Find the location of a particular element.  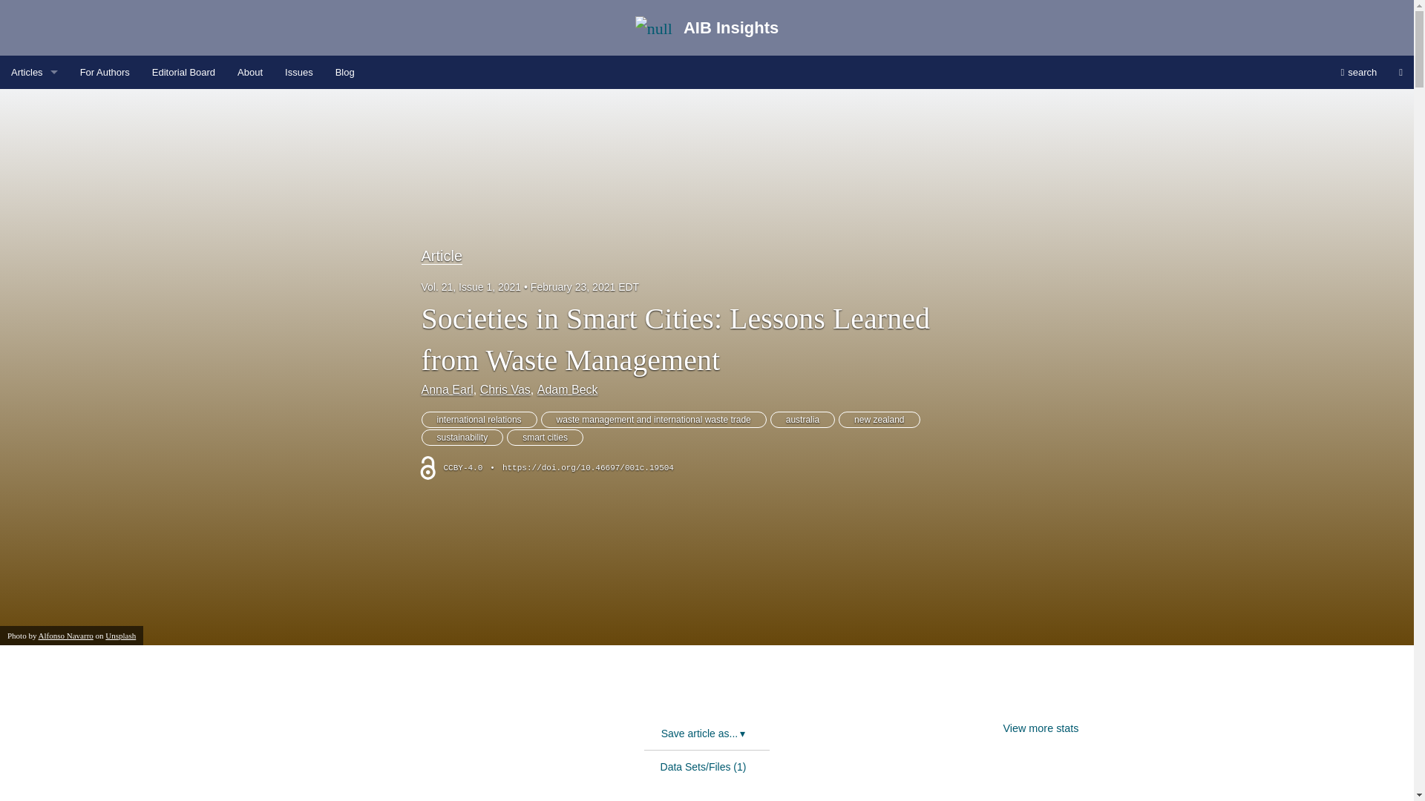

Issues is located at coordinates (298, 71).